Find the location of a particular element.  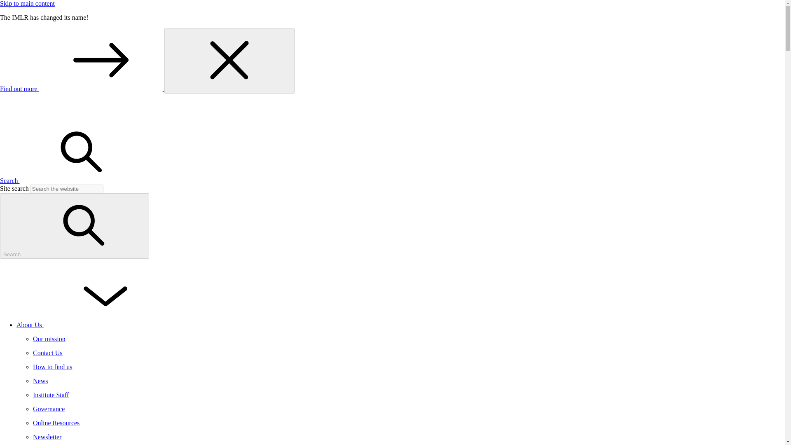

Link opens in new window is located at coordinates (82, 89).